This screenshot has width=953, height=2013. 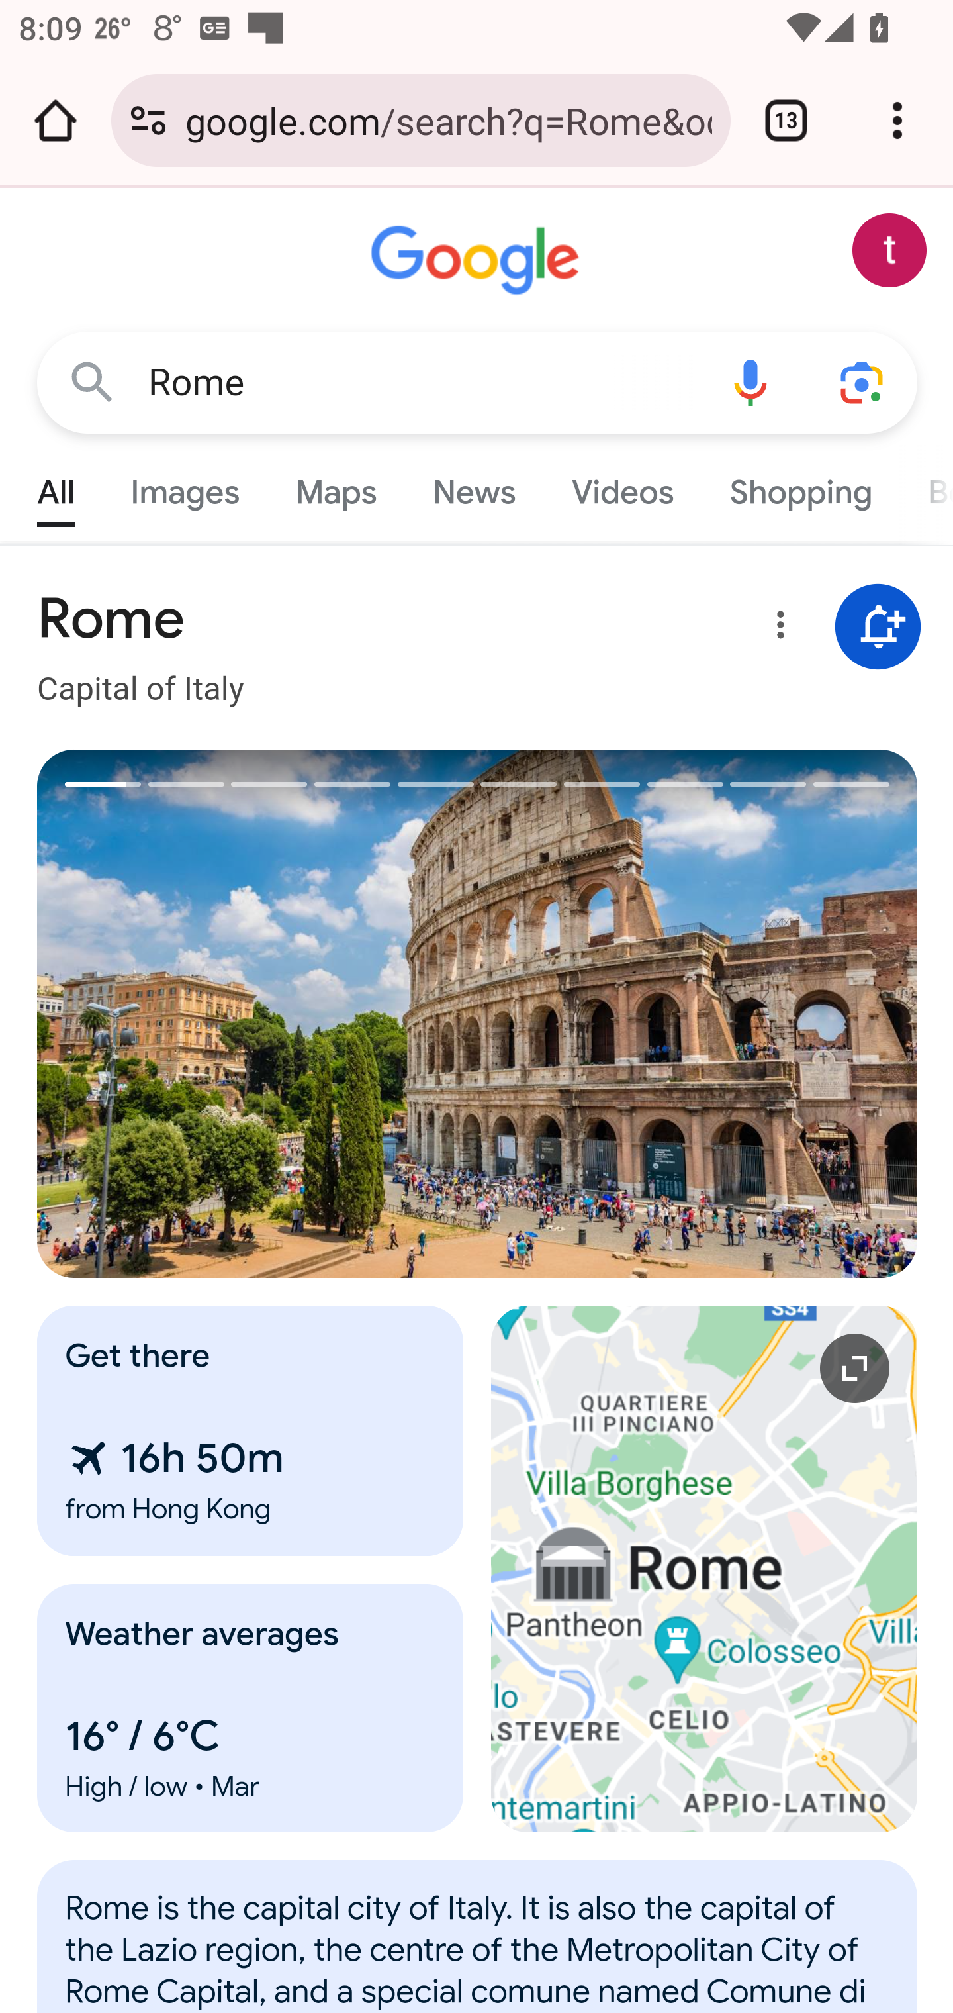 I want to click on News, so click(x=474, y=486).